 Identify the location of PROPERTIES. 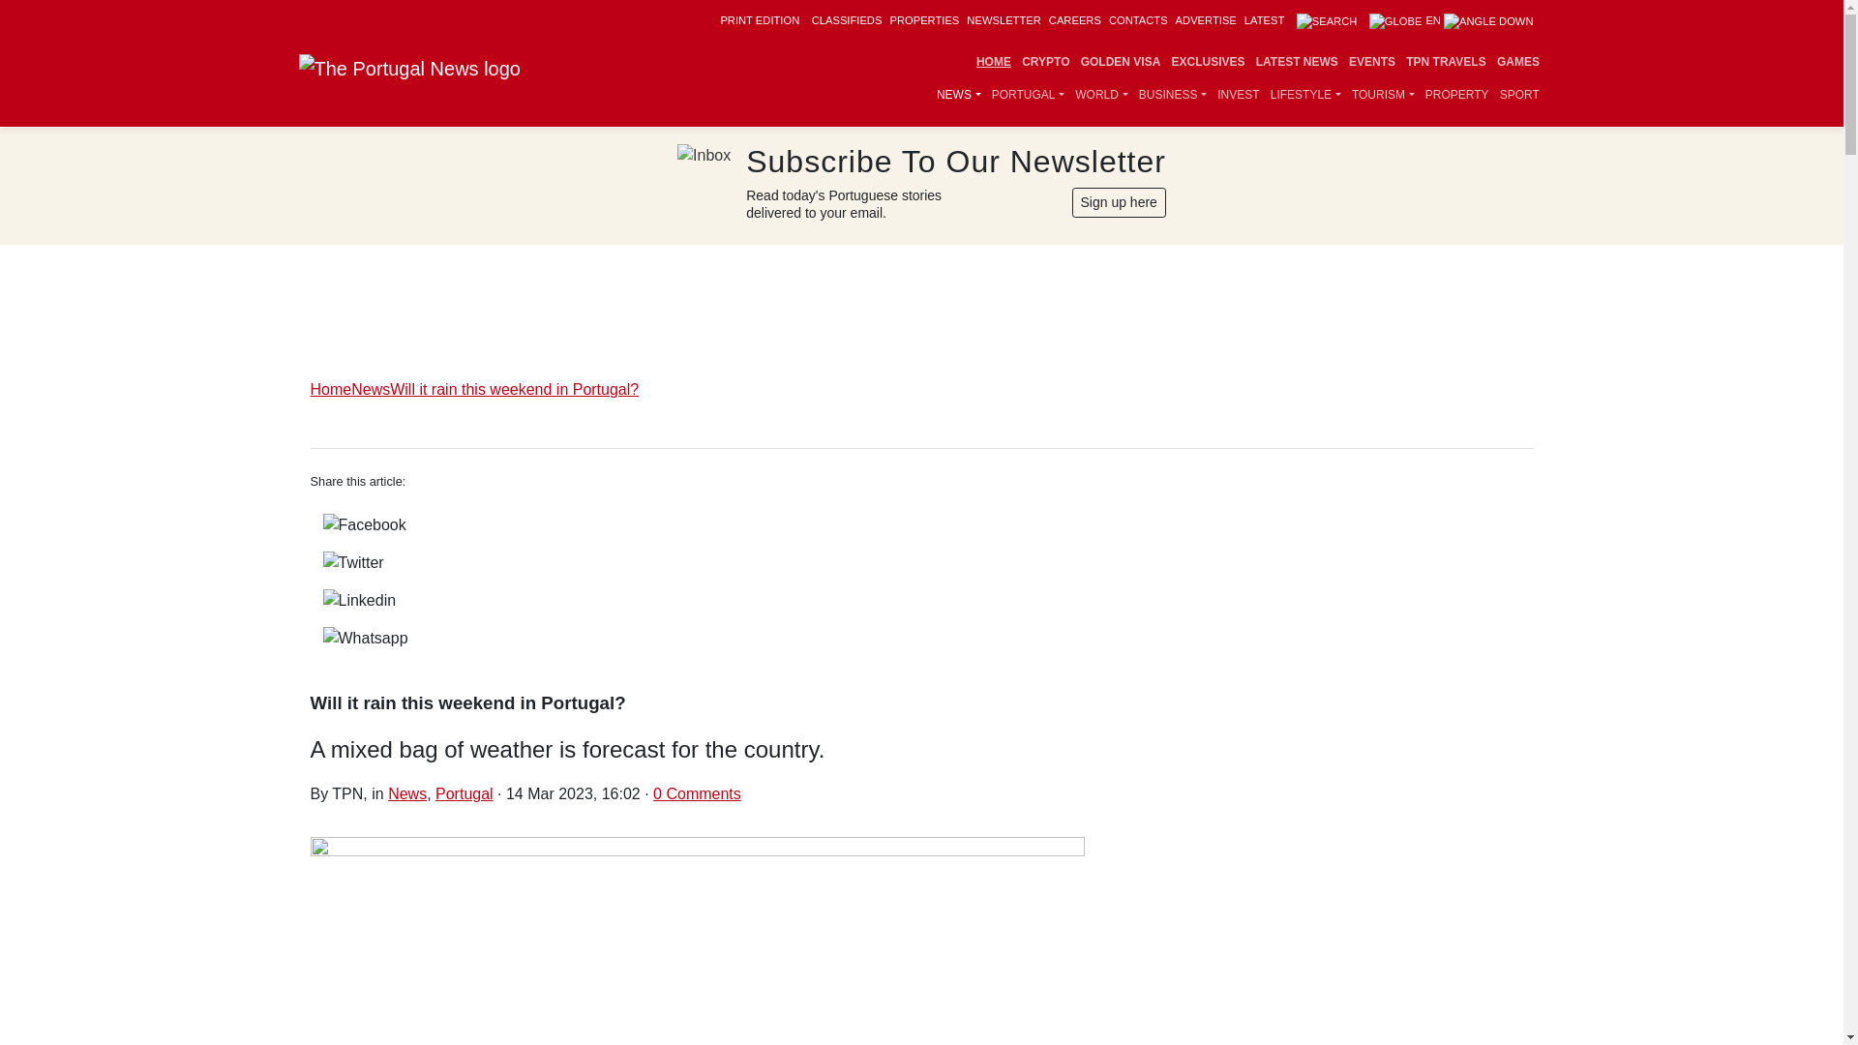
(923, 20).